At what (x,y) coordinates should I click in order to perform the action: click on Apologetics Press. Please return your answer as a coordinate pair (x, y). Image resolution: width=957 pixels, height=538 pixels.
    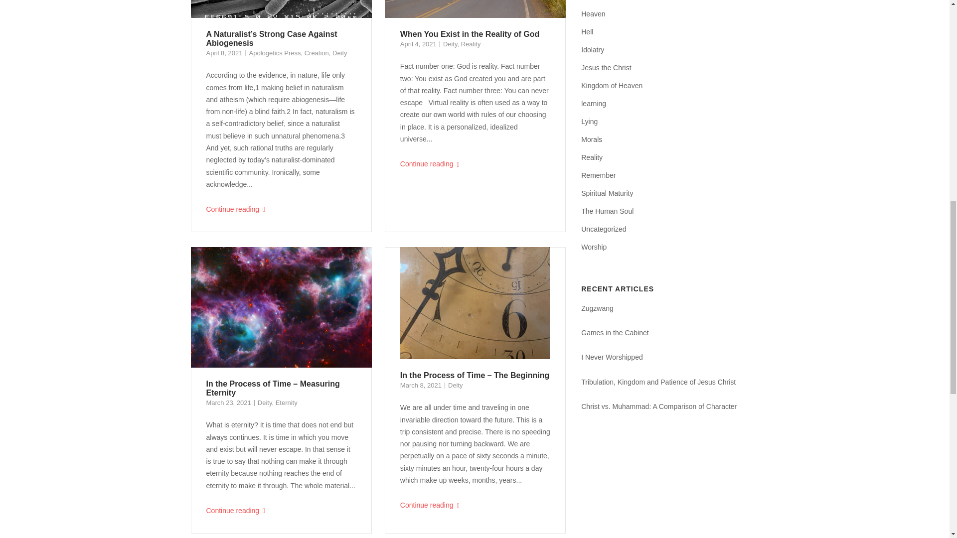
    Looking at the image, I should click on (275, 53).